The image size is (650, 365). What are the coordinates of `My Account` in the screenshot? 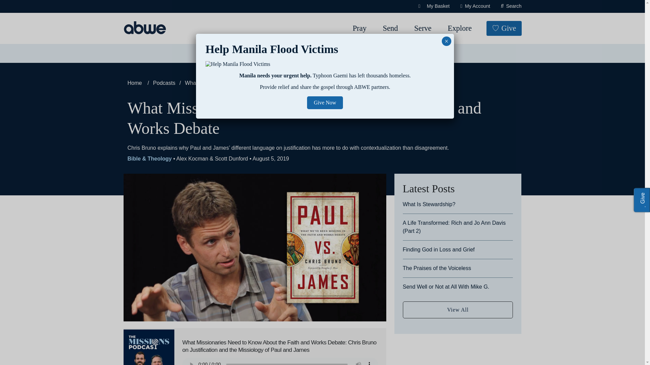 It's located at (475, 6).